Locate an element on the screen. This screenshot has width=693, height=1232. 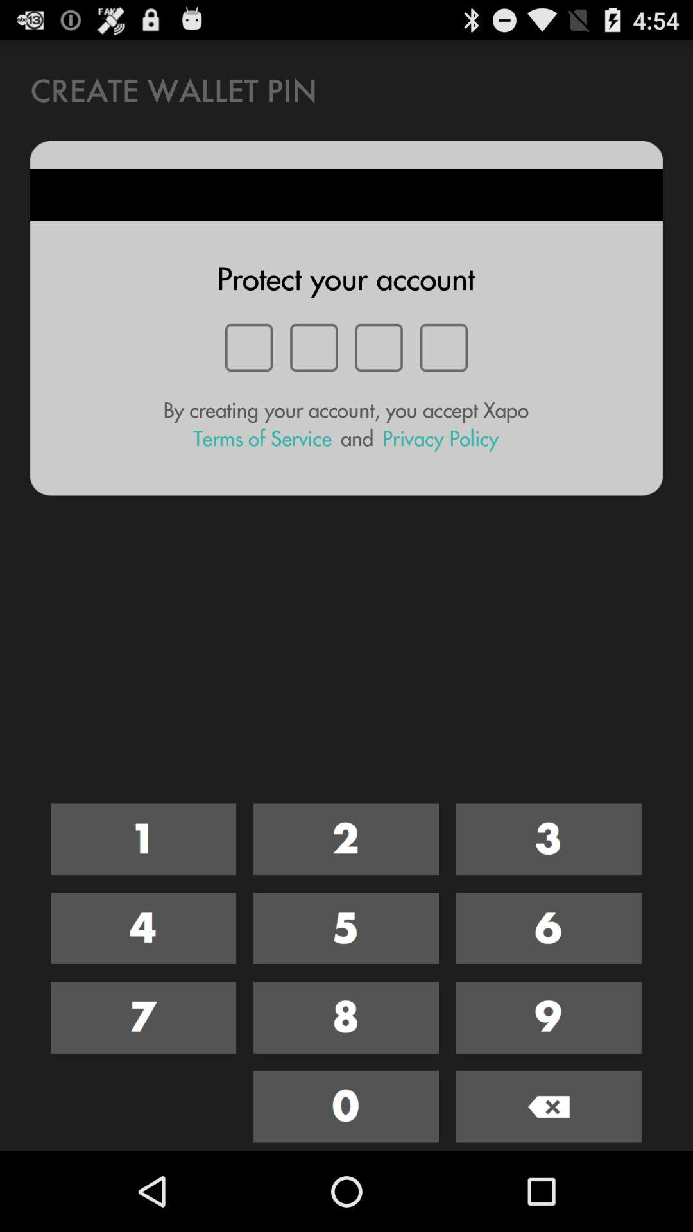
keypad 9 is located at coordinates (549, 1018).